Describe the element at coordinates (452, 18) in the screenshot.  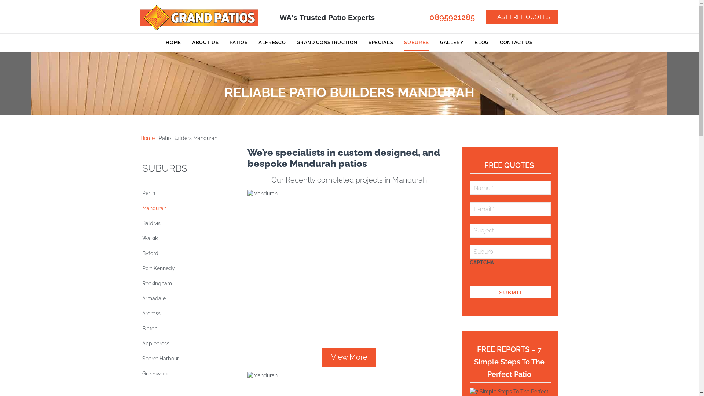
I see `0895921285` at that location.